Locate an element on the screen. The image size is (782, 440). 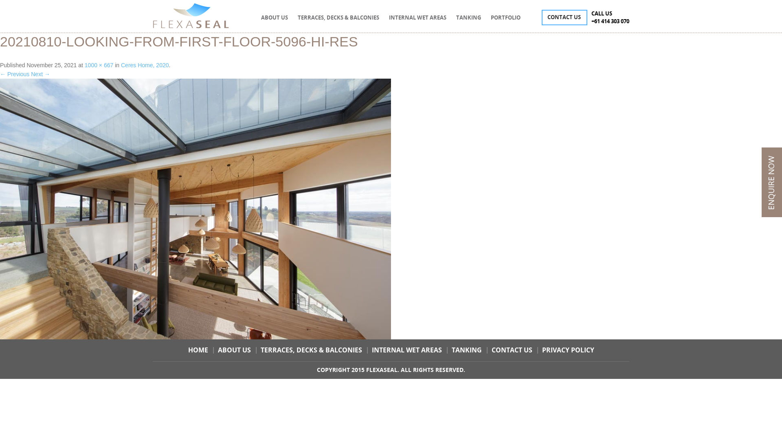
CONTACT US is located at coordinates (565, 18).